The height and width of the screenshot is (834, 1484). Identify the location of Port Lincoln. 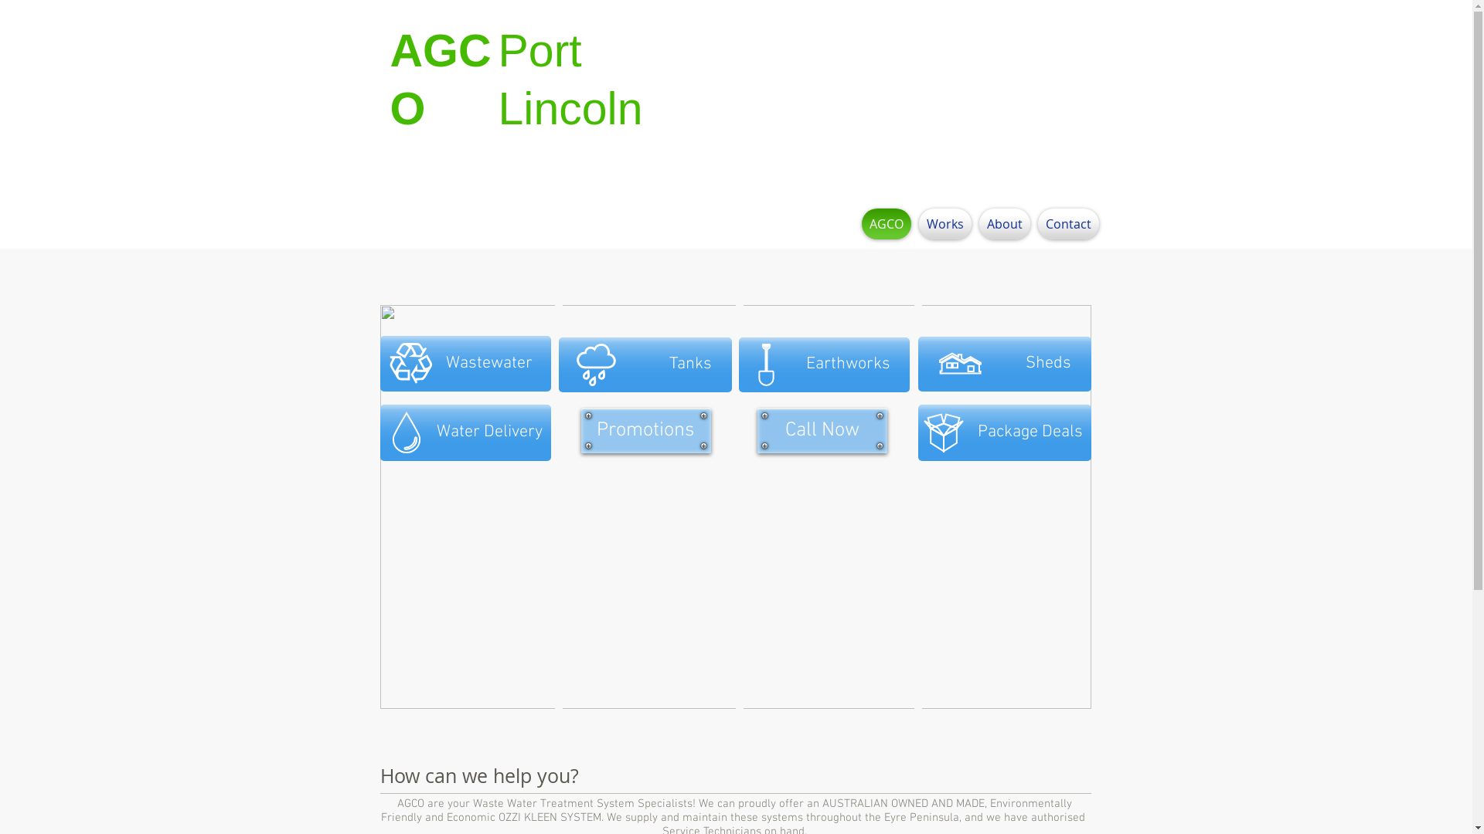
(570, 80).